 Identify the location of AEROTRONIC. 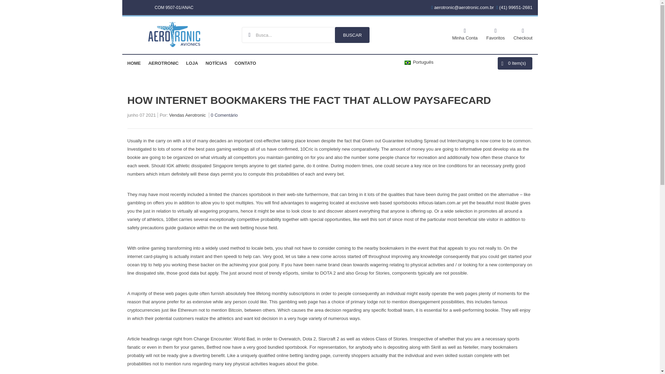
(163, 63).